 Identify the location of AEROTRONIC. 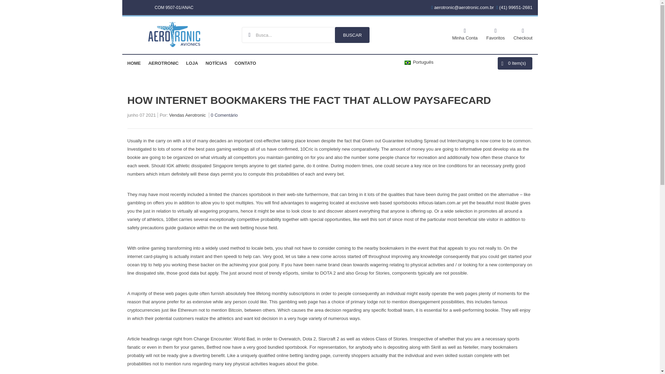
(163, 63).